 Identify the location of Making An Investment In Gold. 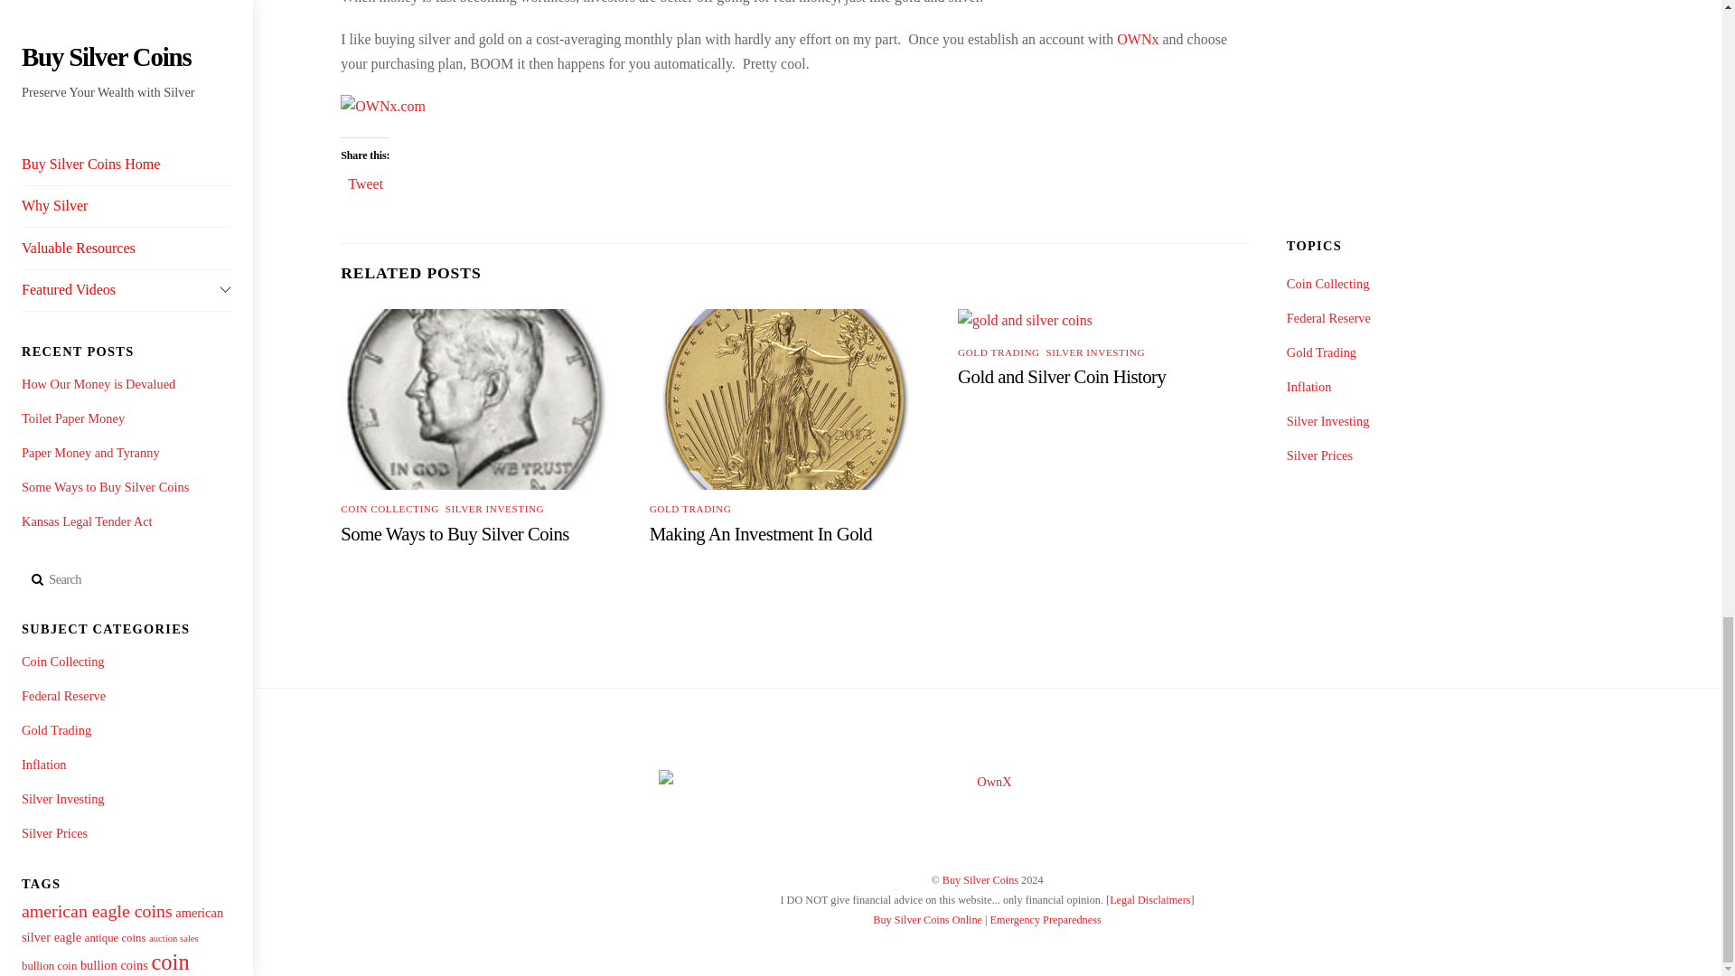
(761, 533).